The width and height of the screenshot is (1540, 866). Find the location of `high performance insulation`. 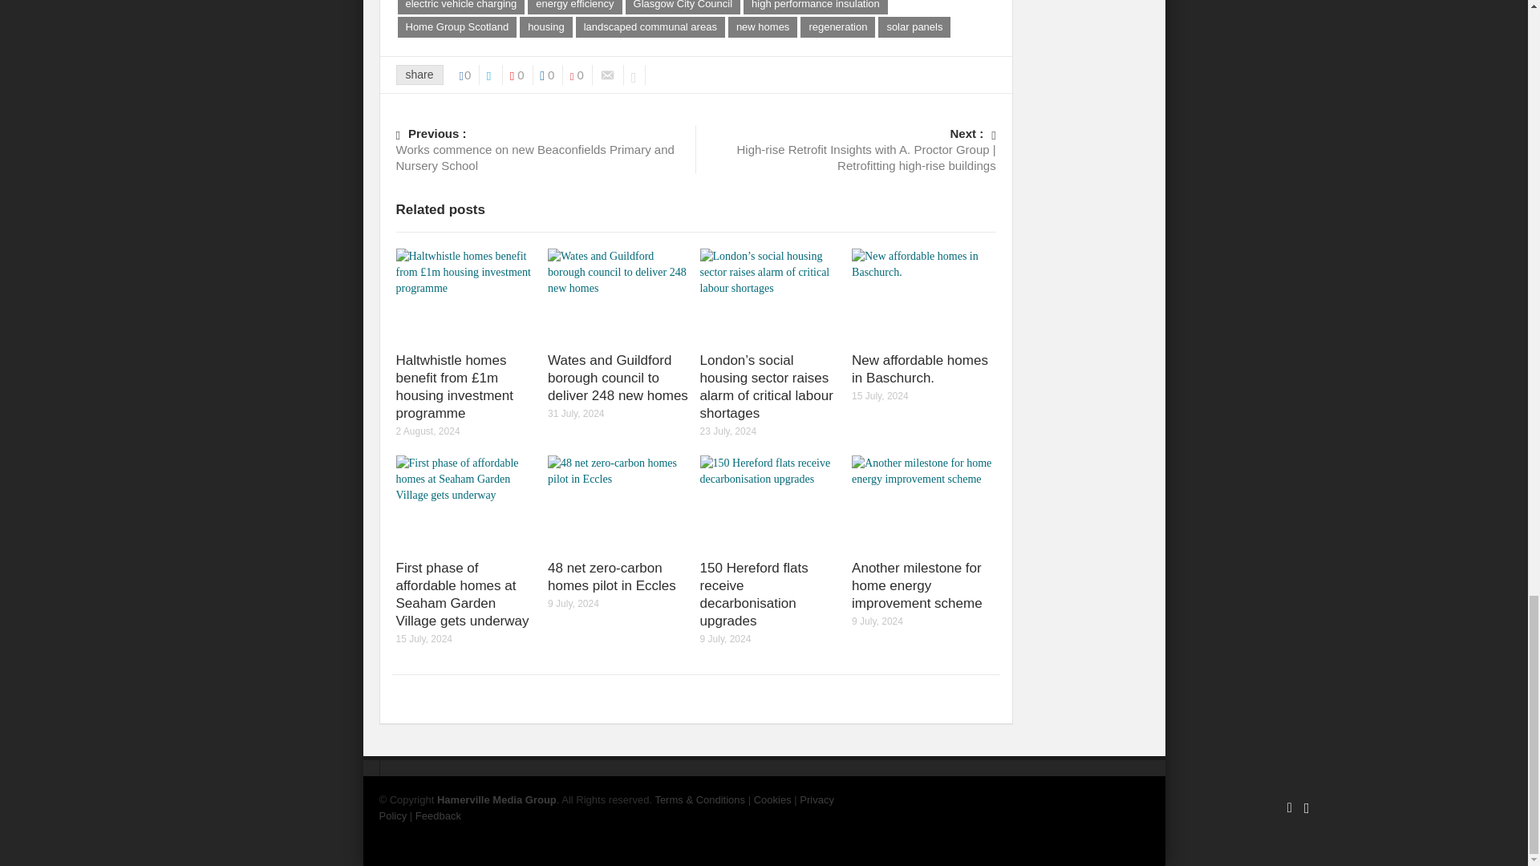

high performance insulation is located at coordinates (816, 7).